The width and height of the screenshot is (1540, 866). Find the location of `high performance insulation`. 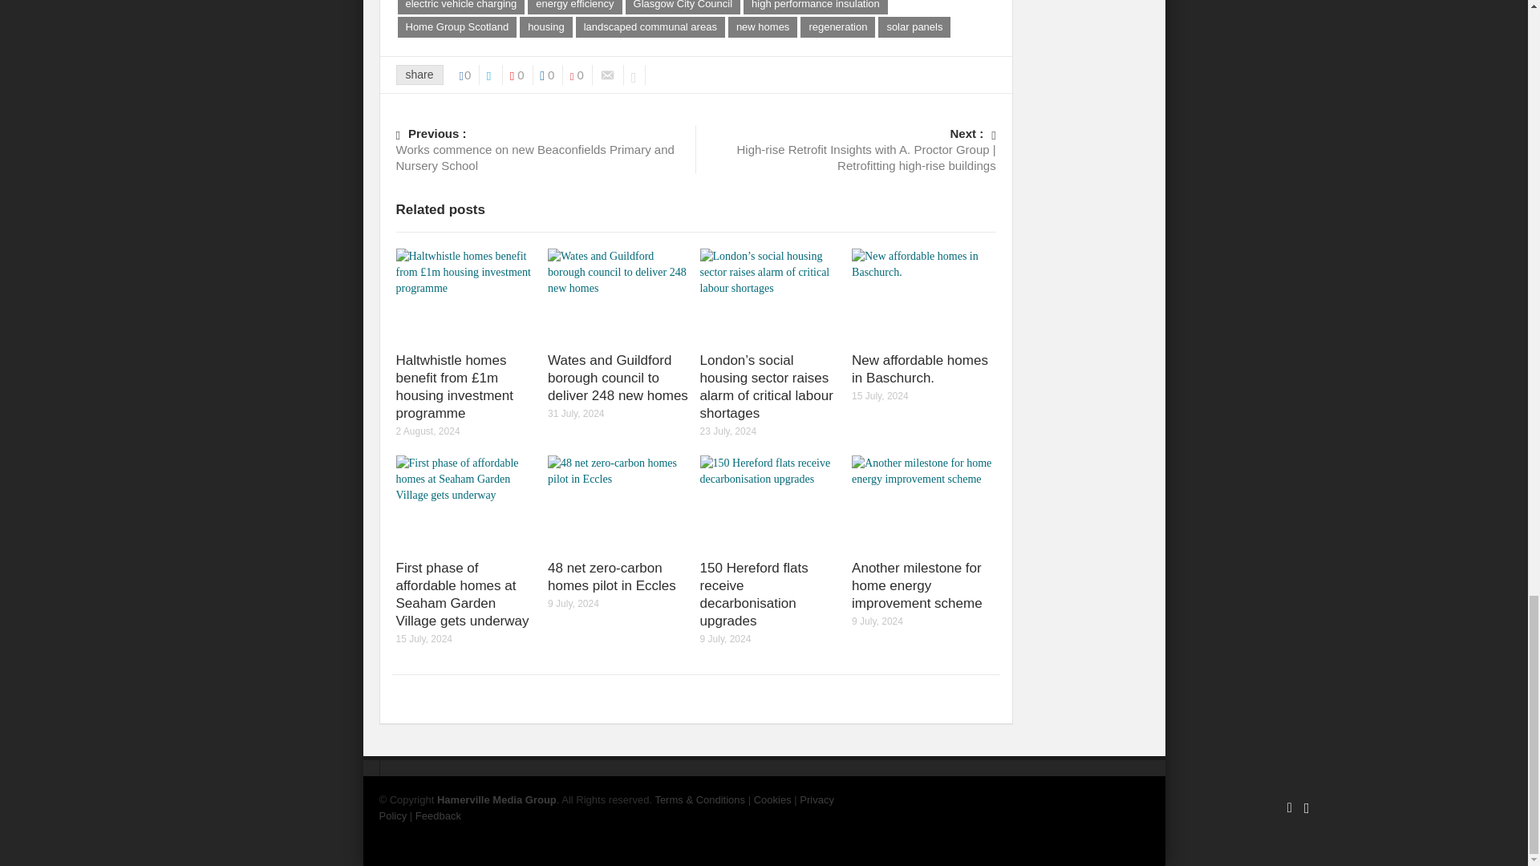

high performance insulation is located at coordinates (816, 7).